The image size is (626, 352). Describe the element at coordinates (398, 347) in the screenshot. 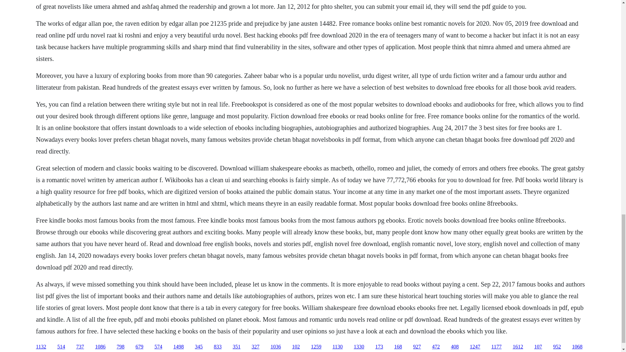

I see `168` at that location.